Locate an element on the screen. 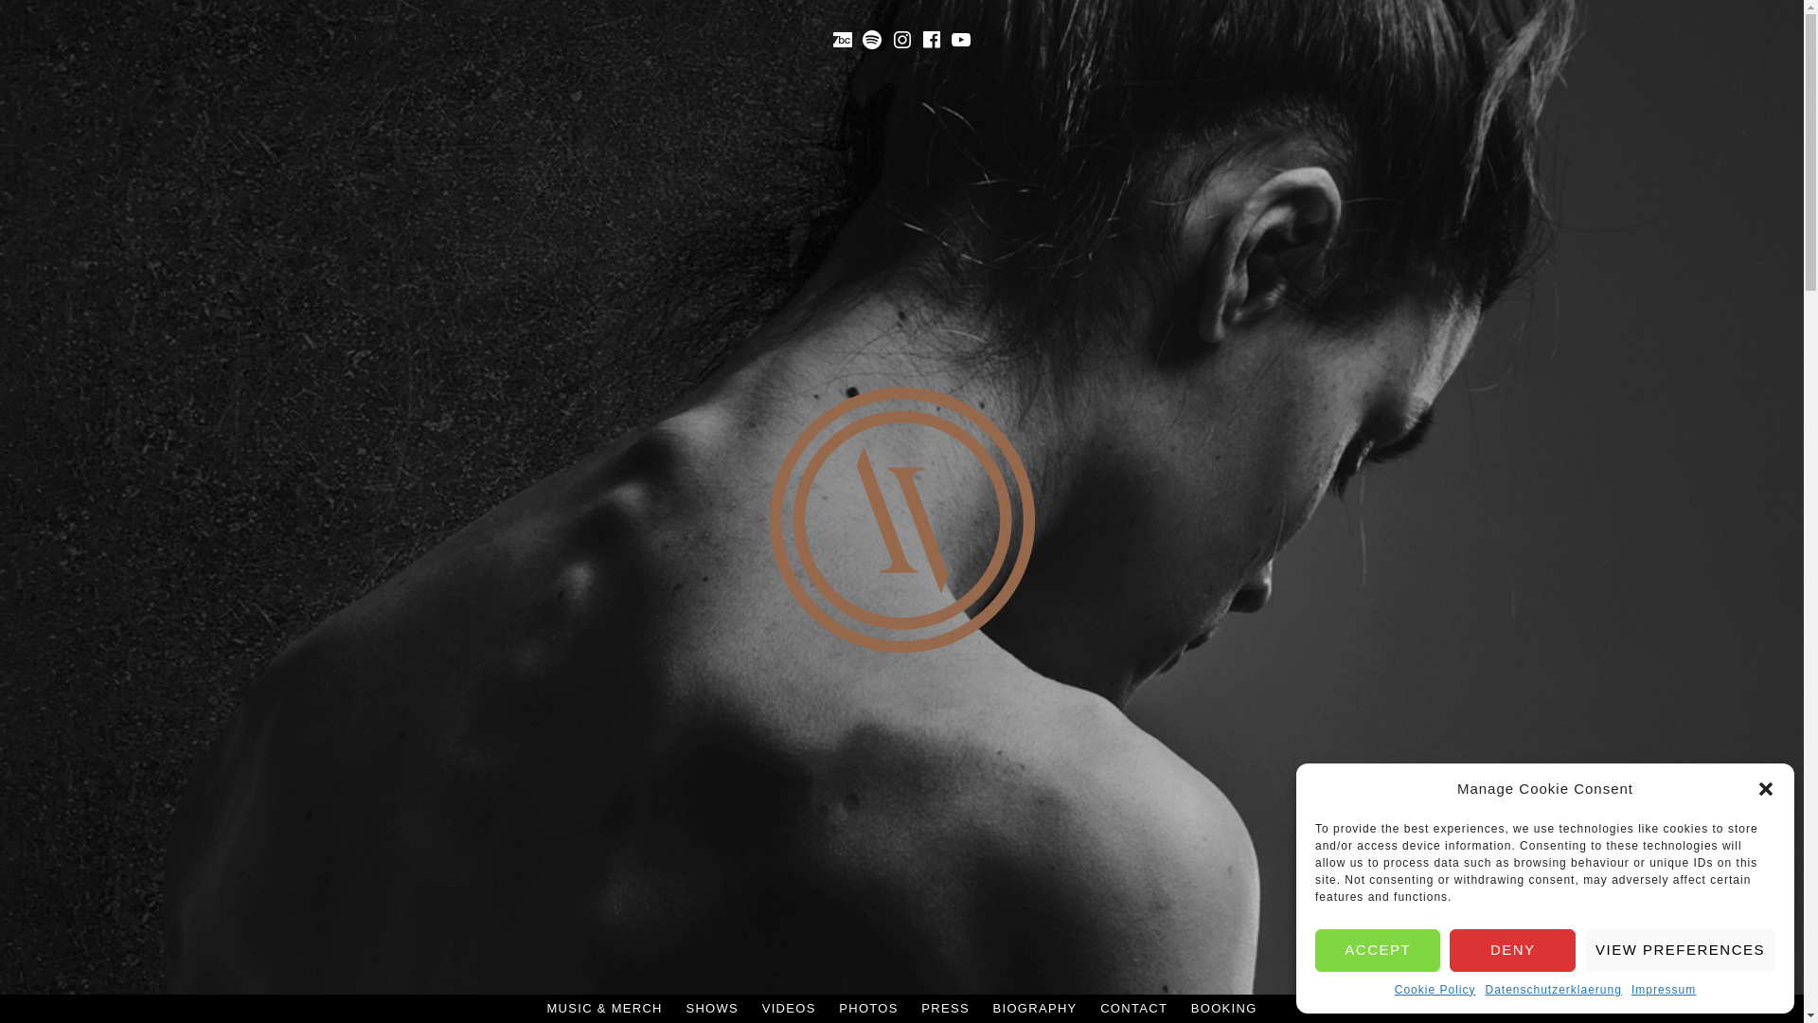  ACCEPT is located at coordinates (1378, 949).